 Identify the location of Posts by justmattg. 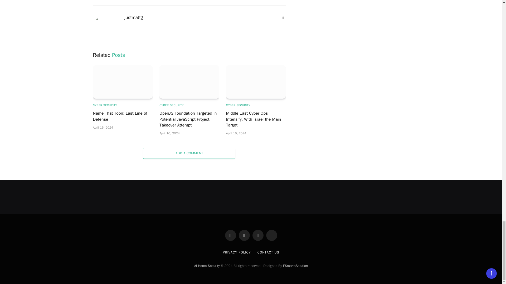
(133, 17).